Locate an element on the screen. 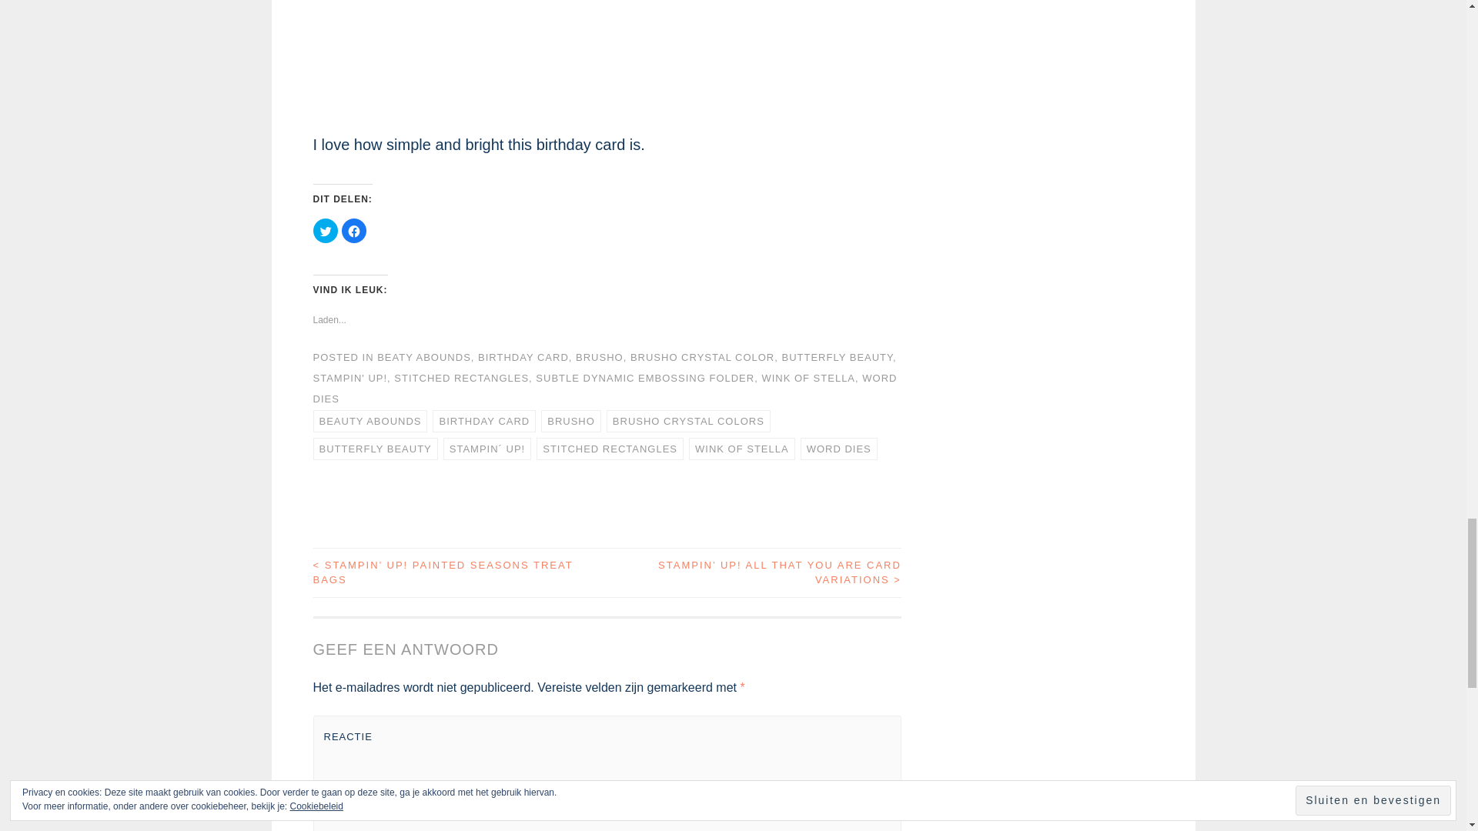 The width and height of the screenshot is (1478, 831). STITCHED RECTANGLES is located at coordinates (462, 377).